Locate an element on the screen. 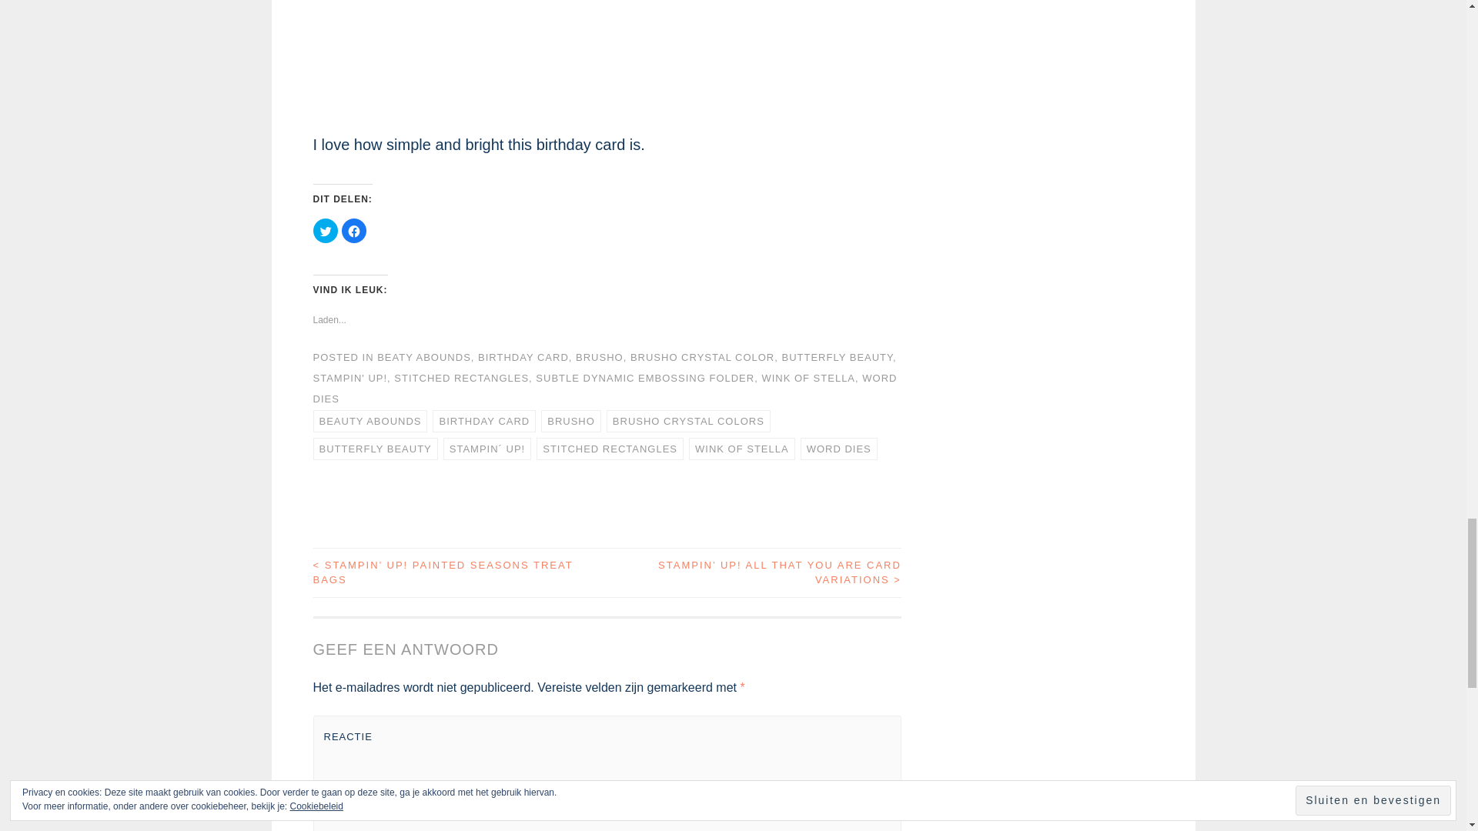 The width and height of the screenshot is (1478, 831). STITCHED RECTANGLES is located at coordinates (462, 377).